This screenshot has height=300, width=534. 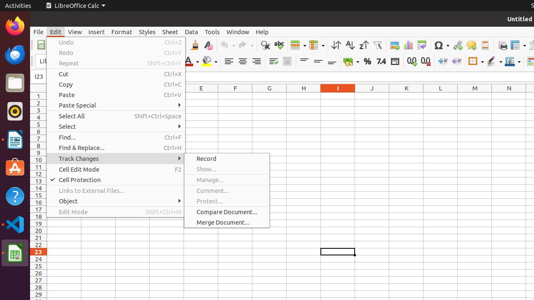 What do you see at coordinates (227, 45) in the screenshot?
I see `Undo` at bounding box center [227, 45].